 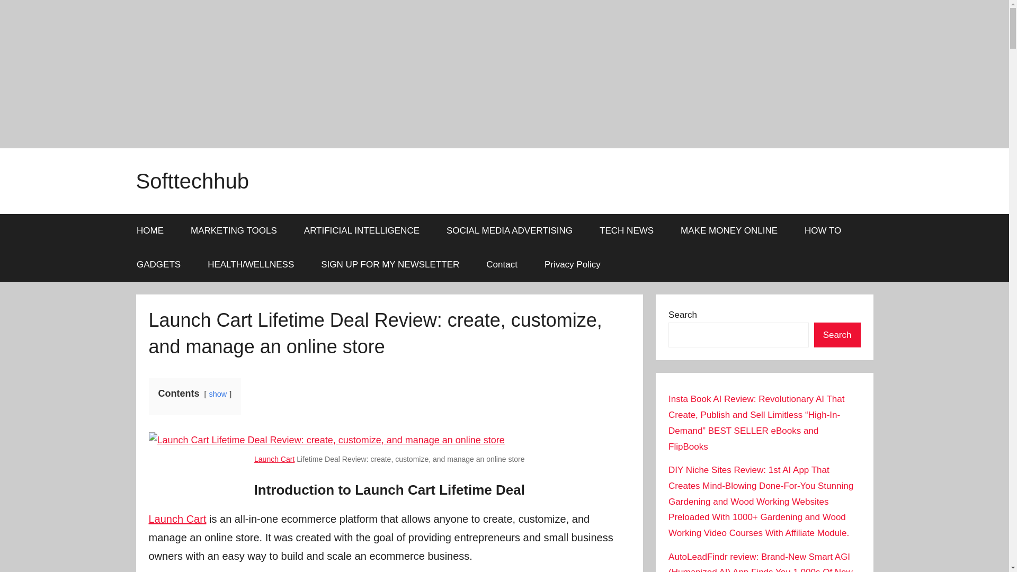 What do you see at coordinates (572, 265) in the screenshot?
I see `Privacy Policy` at bounding box center [572, 265].